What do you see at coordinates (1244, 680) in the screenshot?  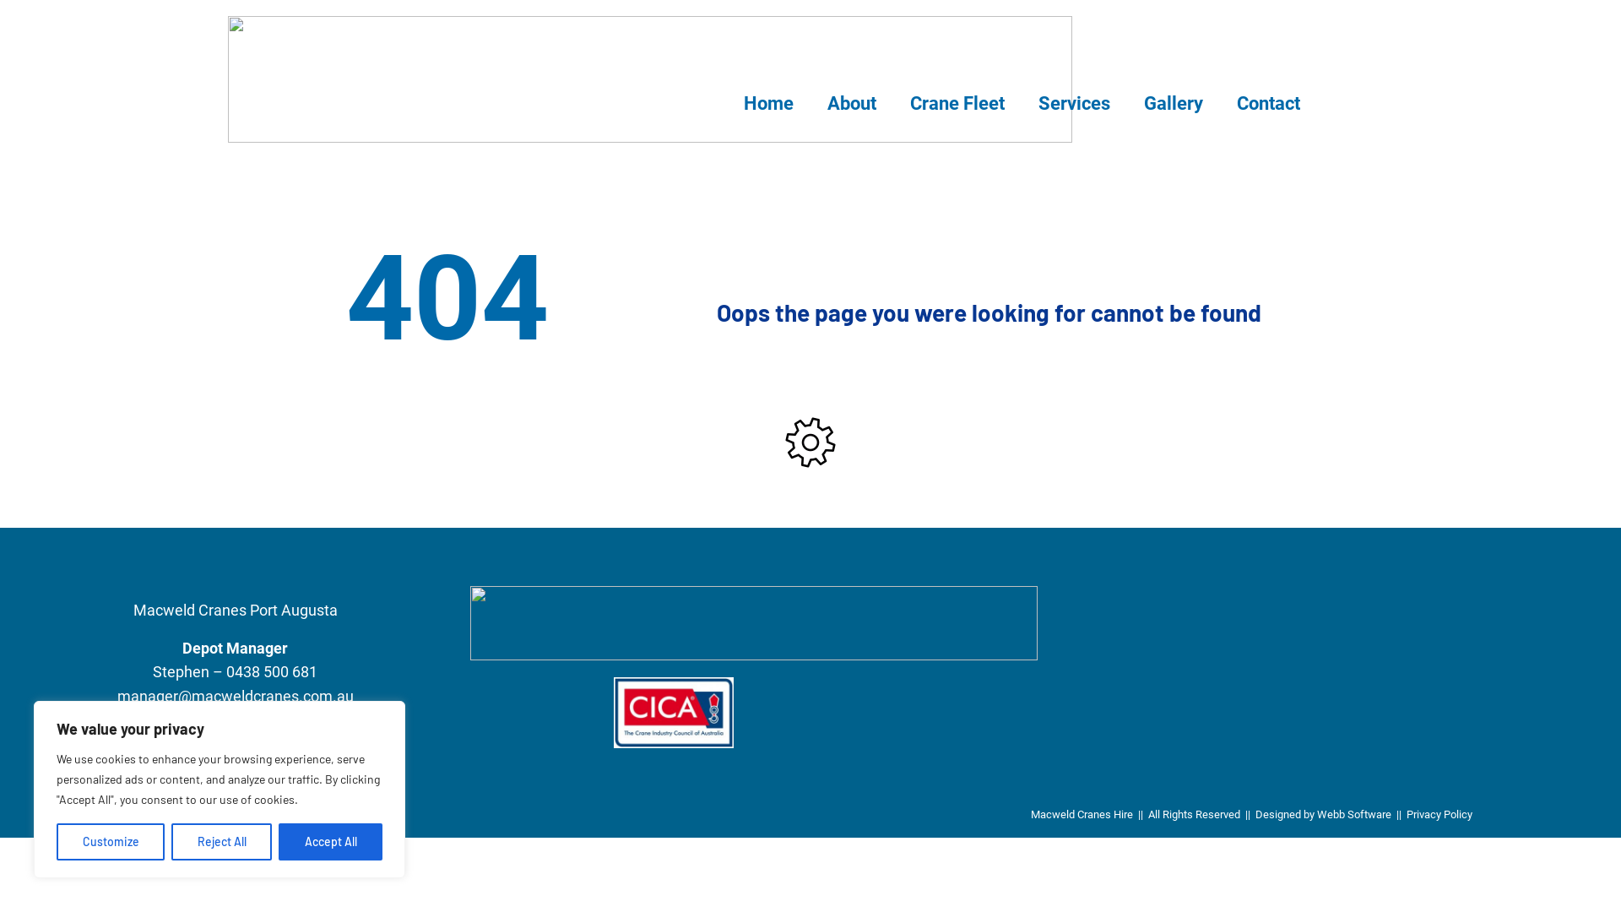 I see `Lot 945 Footner Road, Port Augusta SA 5700` at bounding box center [1244, 680].